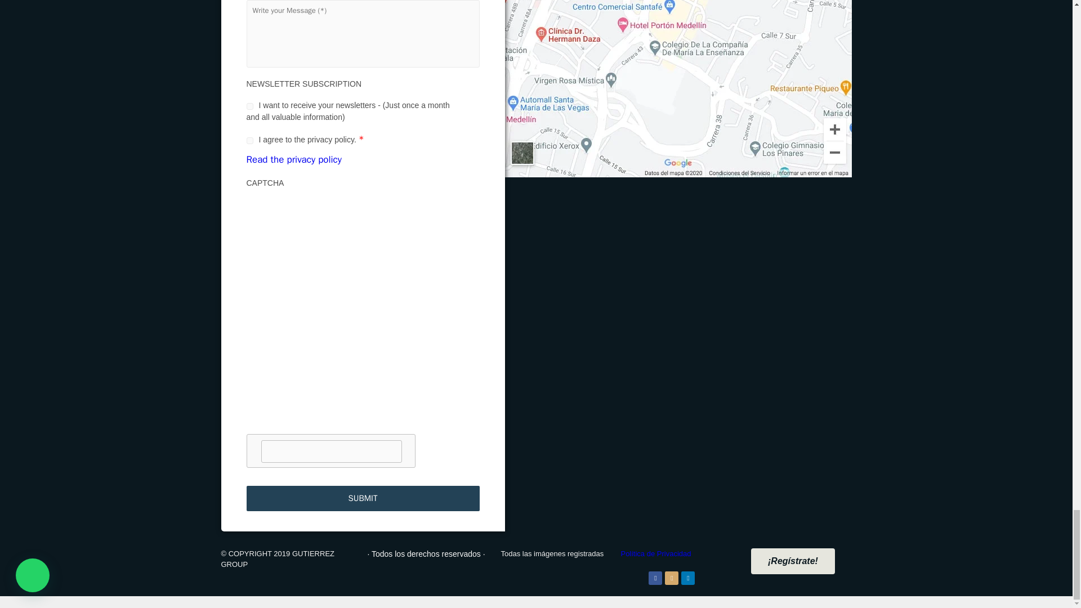 This screenshot has height=608, width=1081. I want to click on Read the privacy policy, so click(294, 159).